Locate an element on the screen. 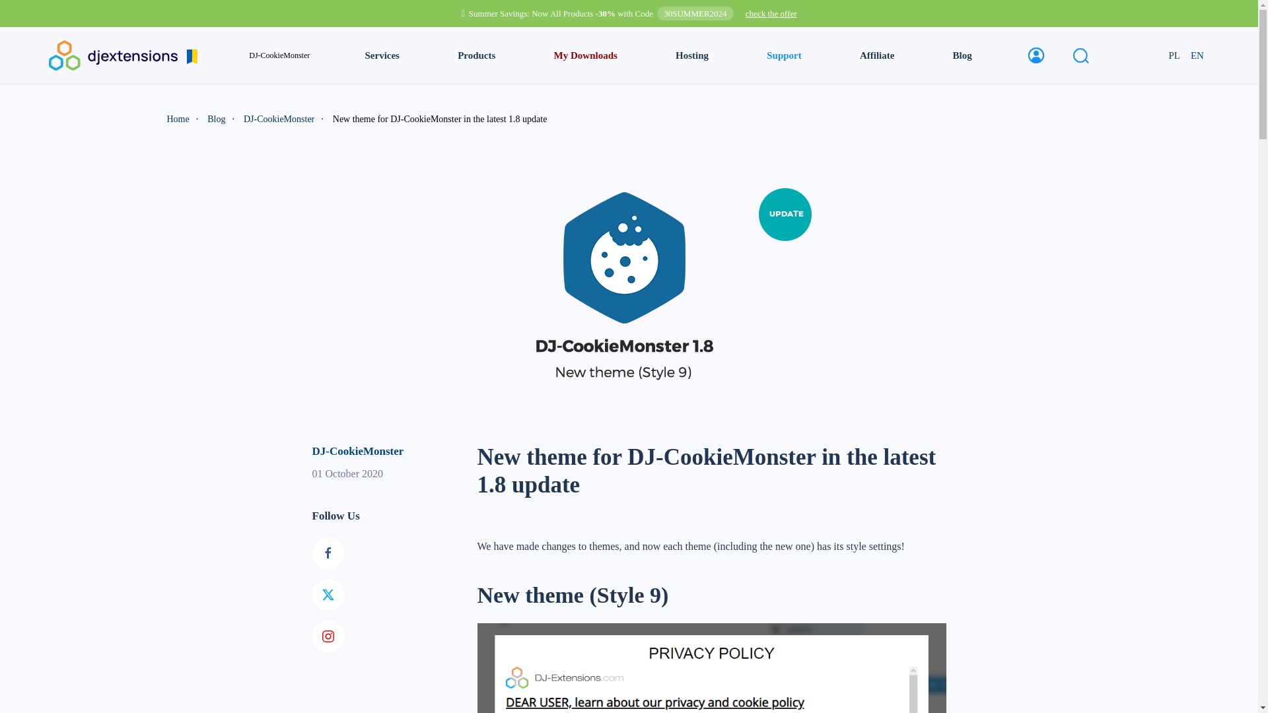  language switcher - EN is located at coordinates (1197, 55).